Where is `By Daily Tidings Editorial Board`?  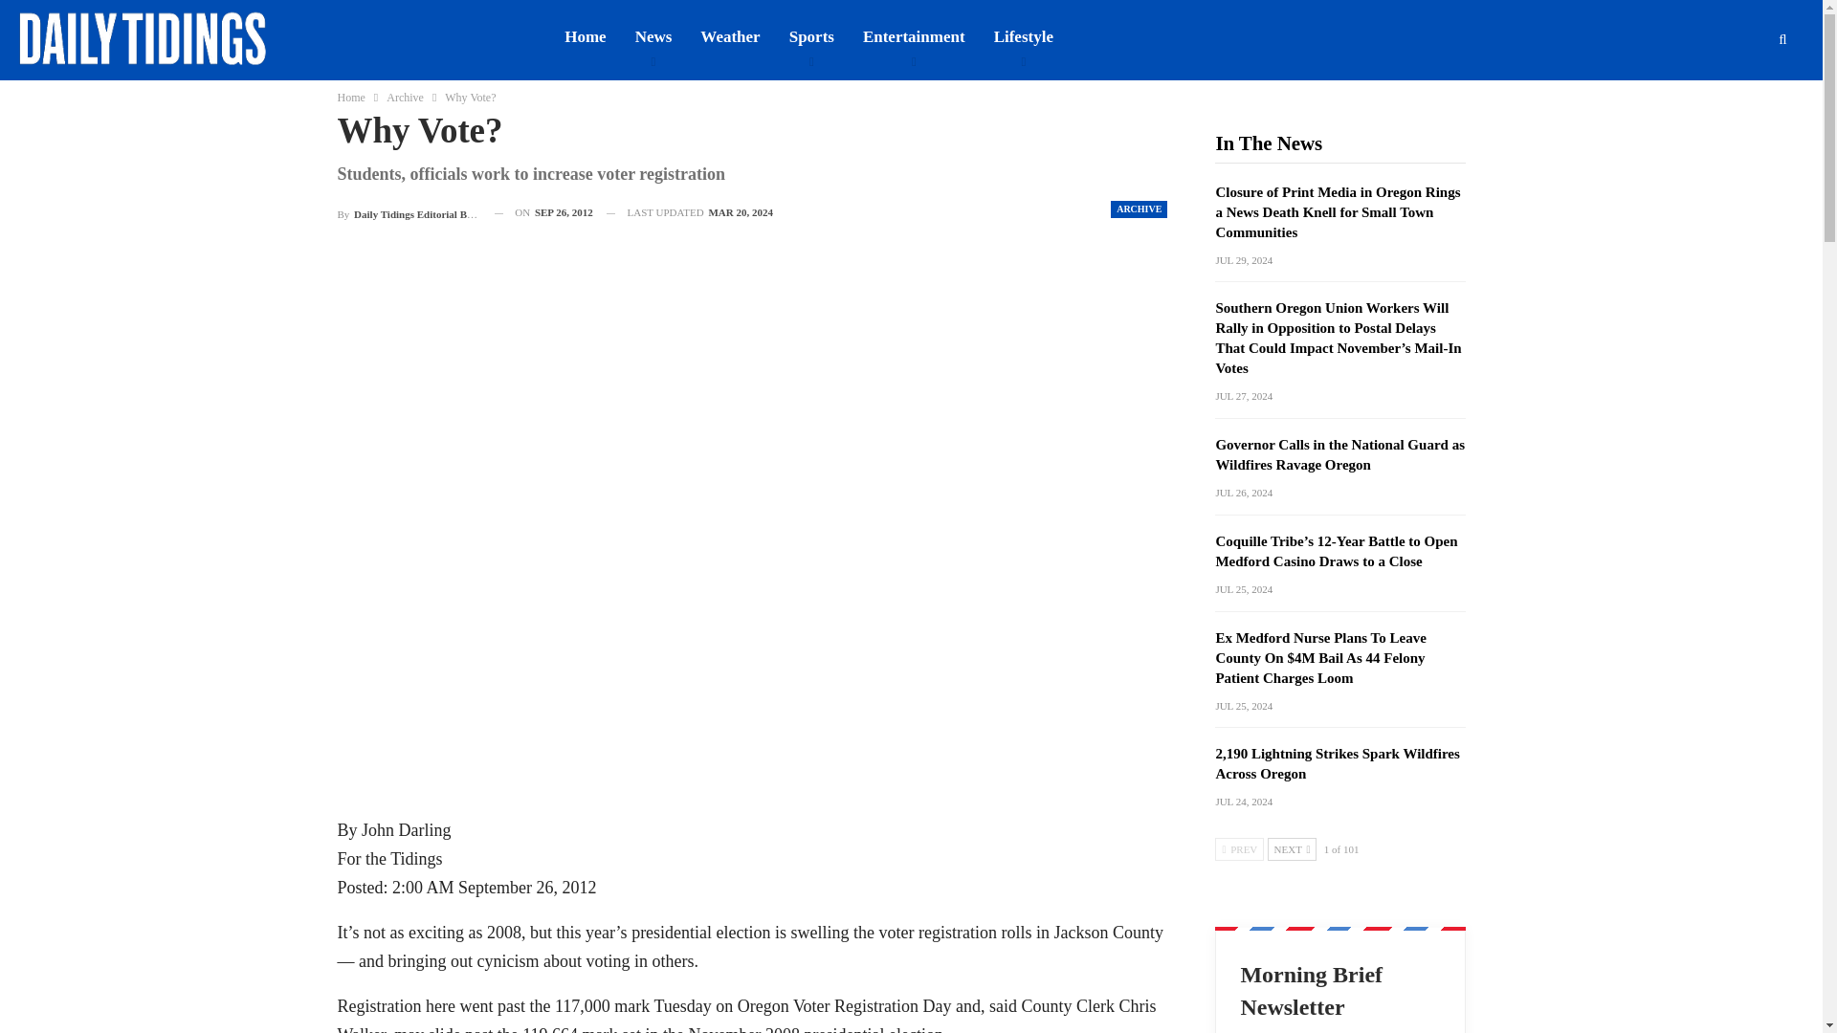 By Daily Tidings Editorial Board is located at coordinates (408, 212).